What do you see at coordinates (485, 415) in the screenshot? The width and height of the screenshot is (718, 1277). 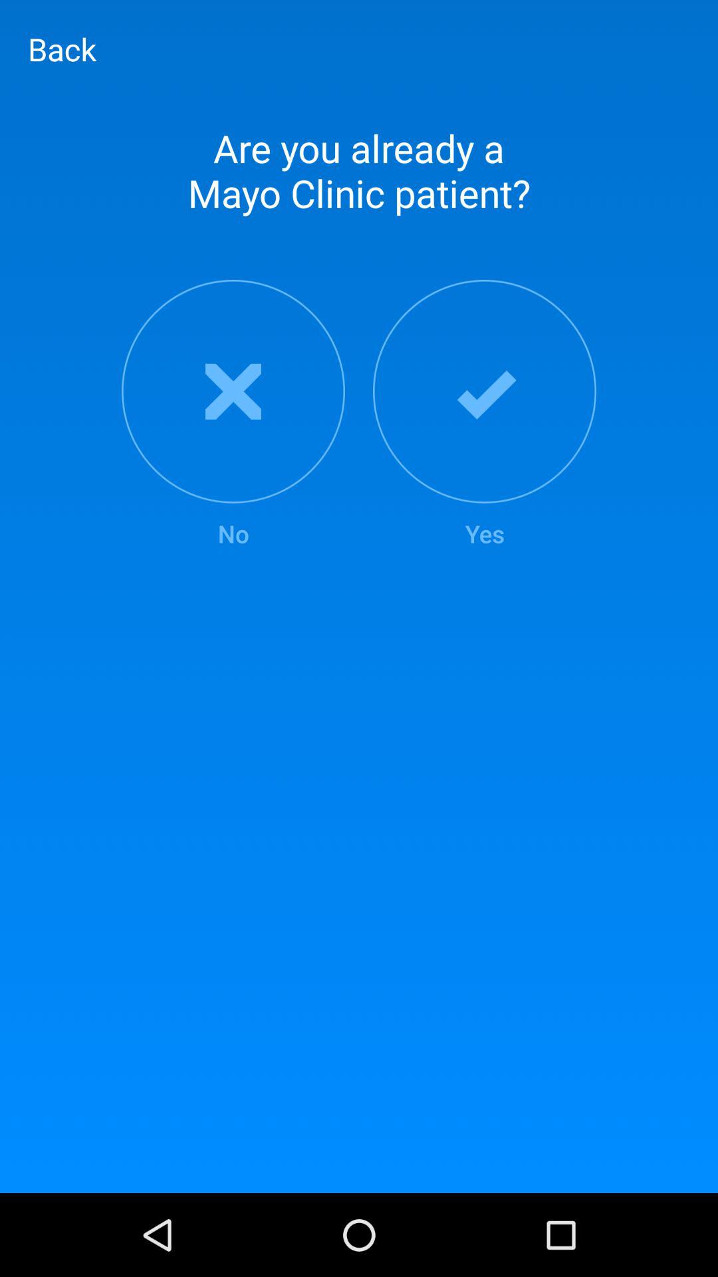 I see `scroll until yes item` at bounding box center [485, 415].